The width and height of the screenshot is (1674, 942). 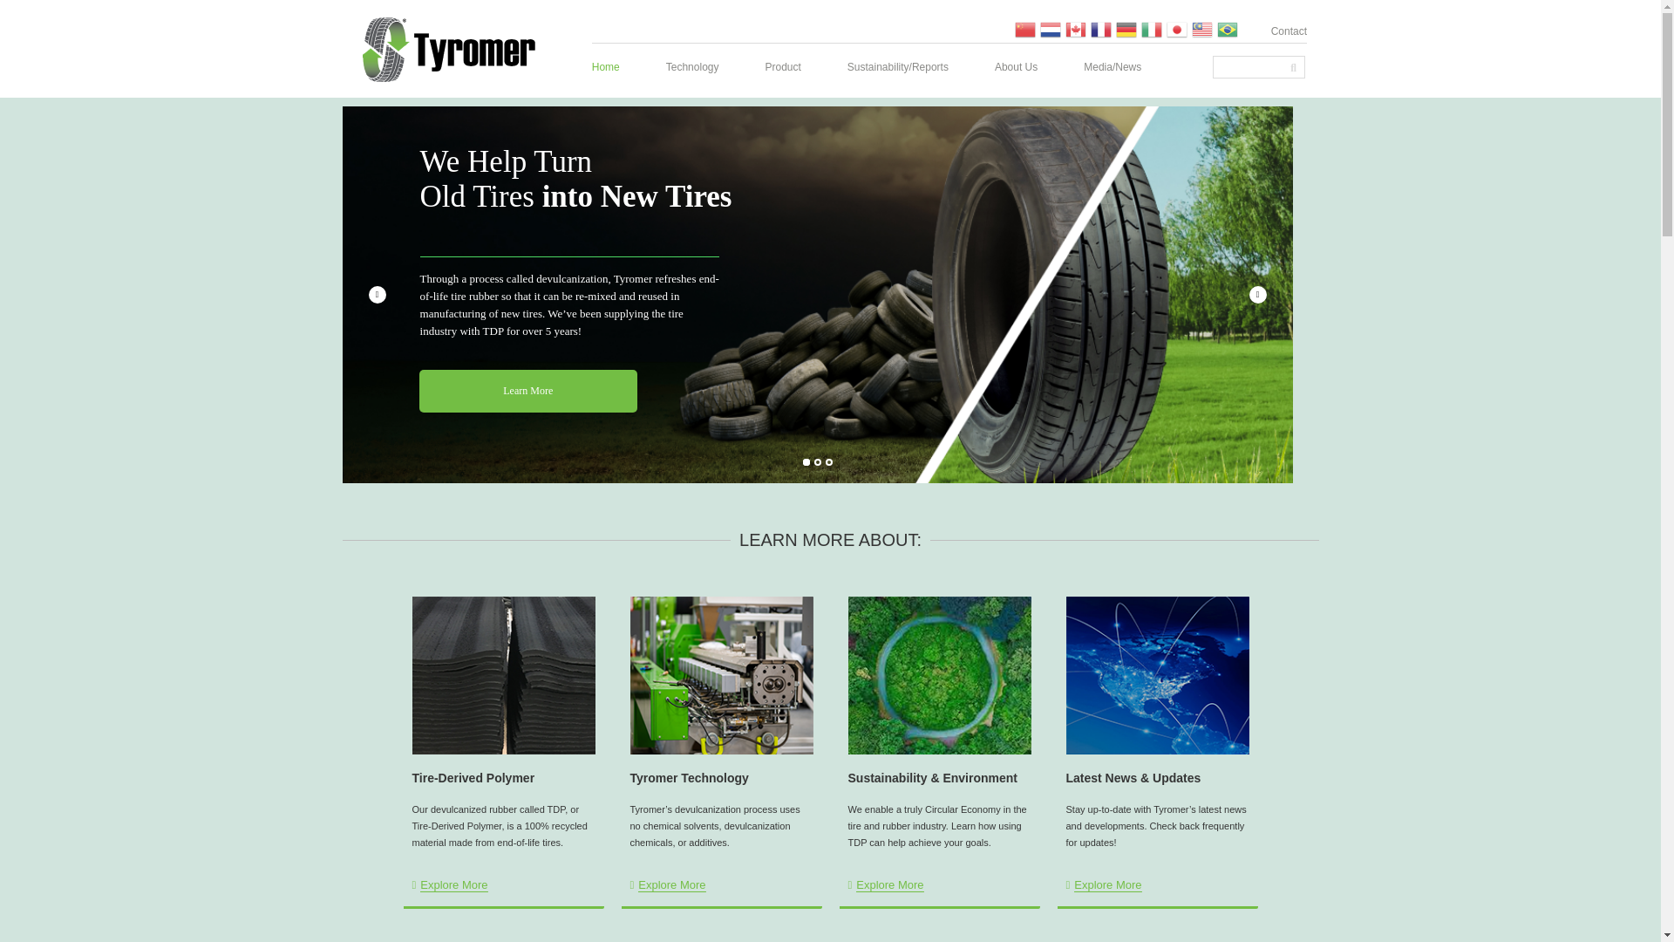 I want to click on About Us, so click(x=1016, y=66).